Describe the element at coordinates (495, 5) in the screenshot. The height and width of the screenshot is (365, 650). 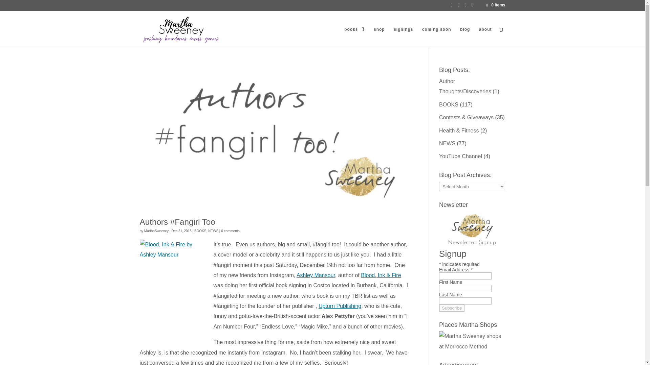
I see `0 Items` at that location.